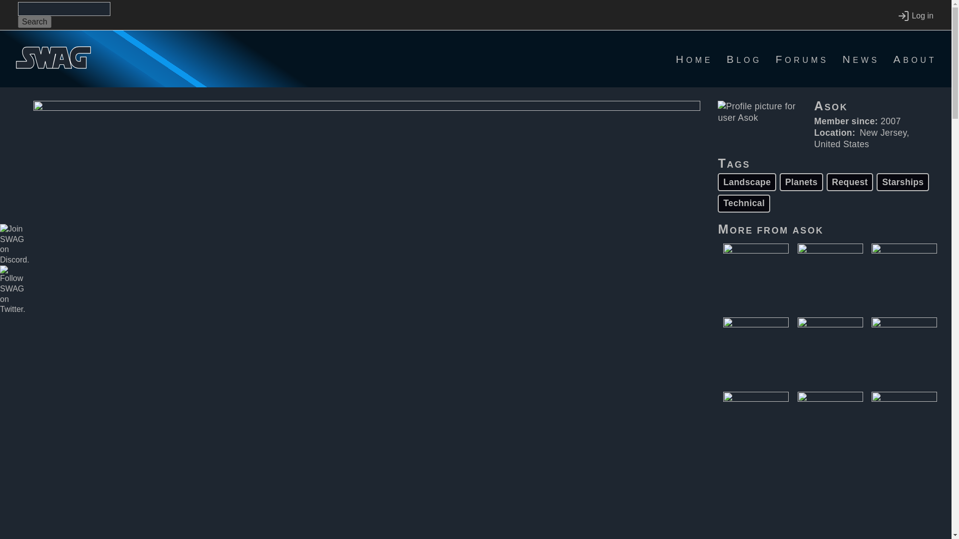 The width and height of the screenshot is (959, 539). I want to click on View user profile., so click(808, 229).